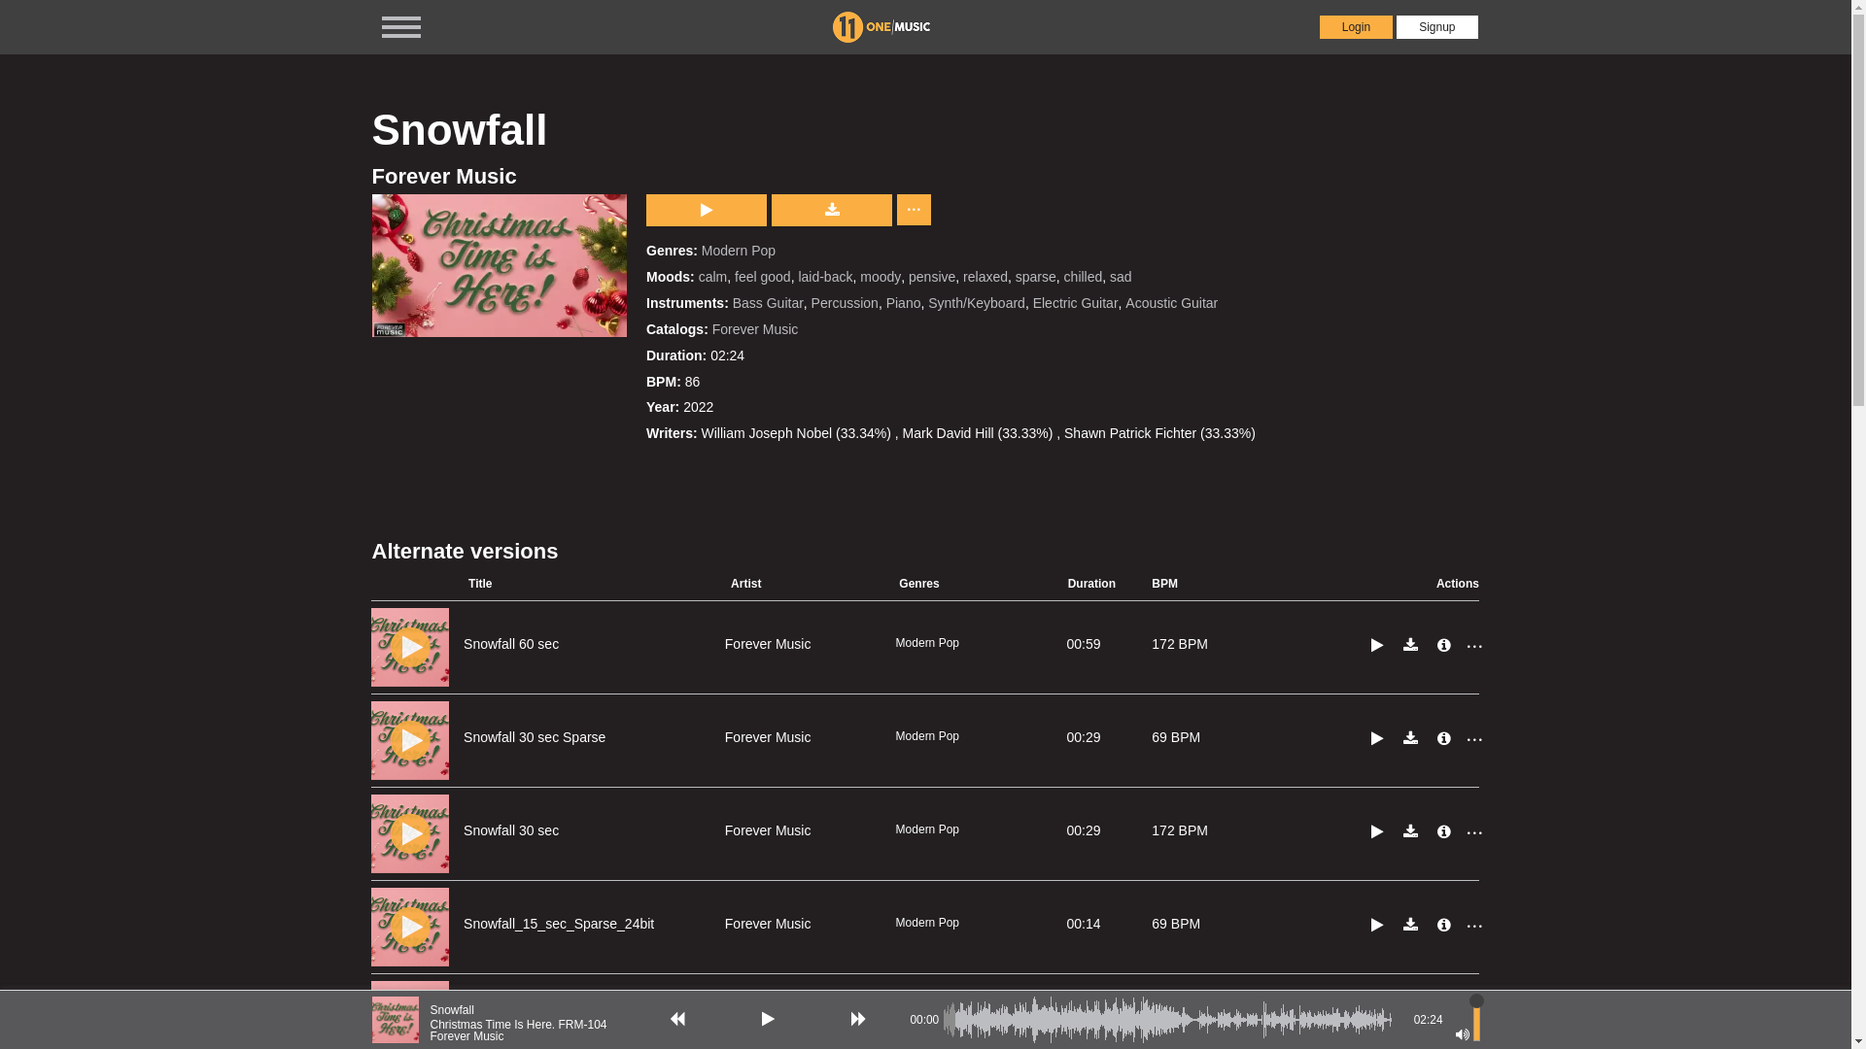 The height and width of the screenshot is (1049, 1866). I want to click on Forever Music, so click(768, 644).